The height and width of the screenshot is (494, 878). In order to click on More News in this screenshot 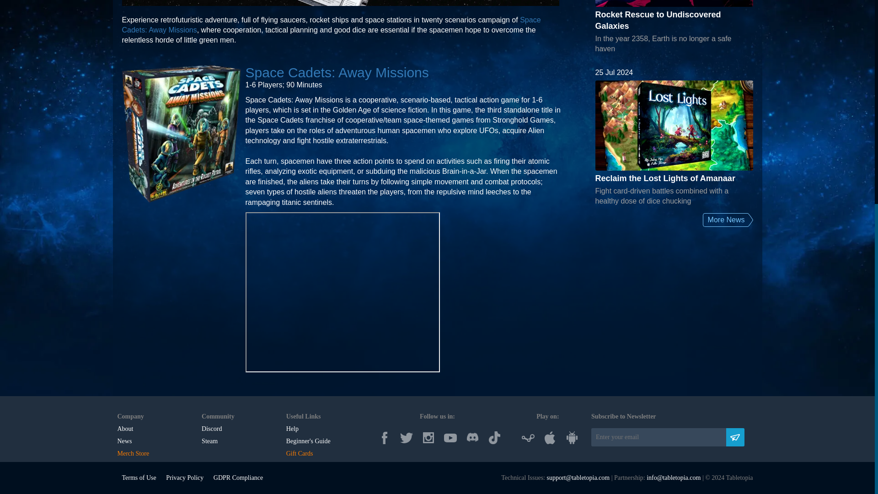, I will do `click(725, 220)`.